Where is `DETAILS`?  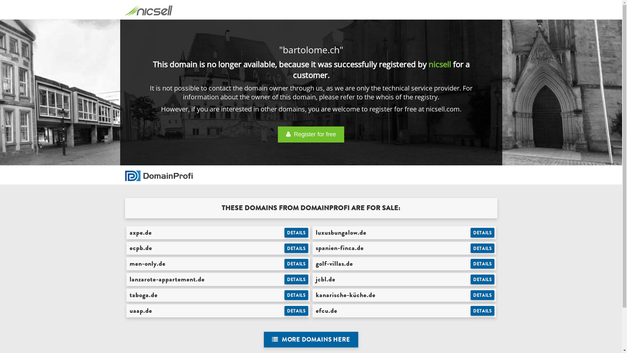 DETAILS is located at coordinates (297, 295).